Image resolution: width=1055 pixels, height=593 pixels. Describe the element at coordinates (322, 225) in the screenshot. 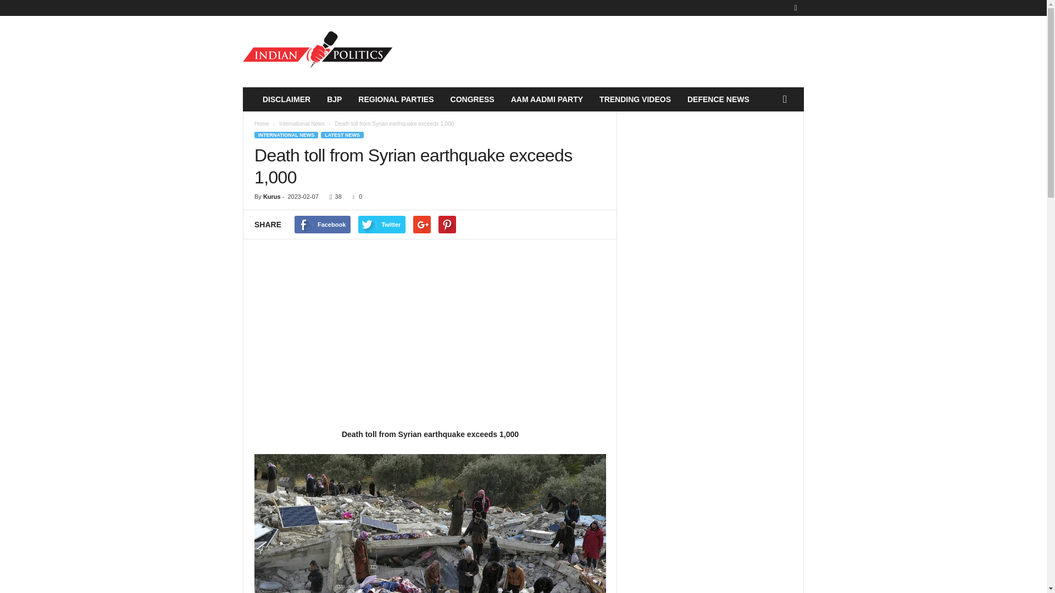

I see `Facebook` at that location.